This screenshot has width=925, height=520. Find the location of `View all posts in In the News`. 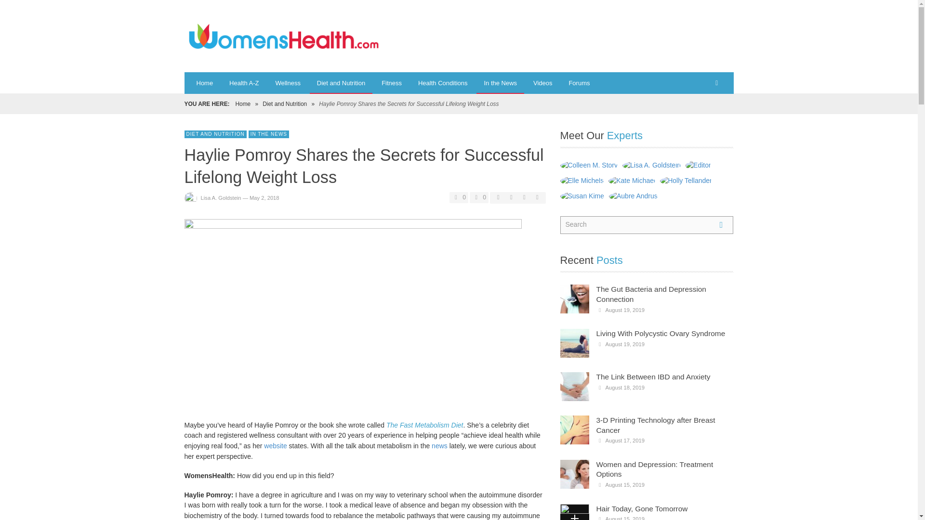

View all posts in In the News is located at coordinates (269, 134).